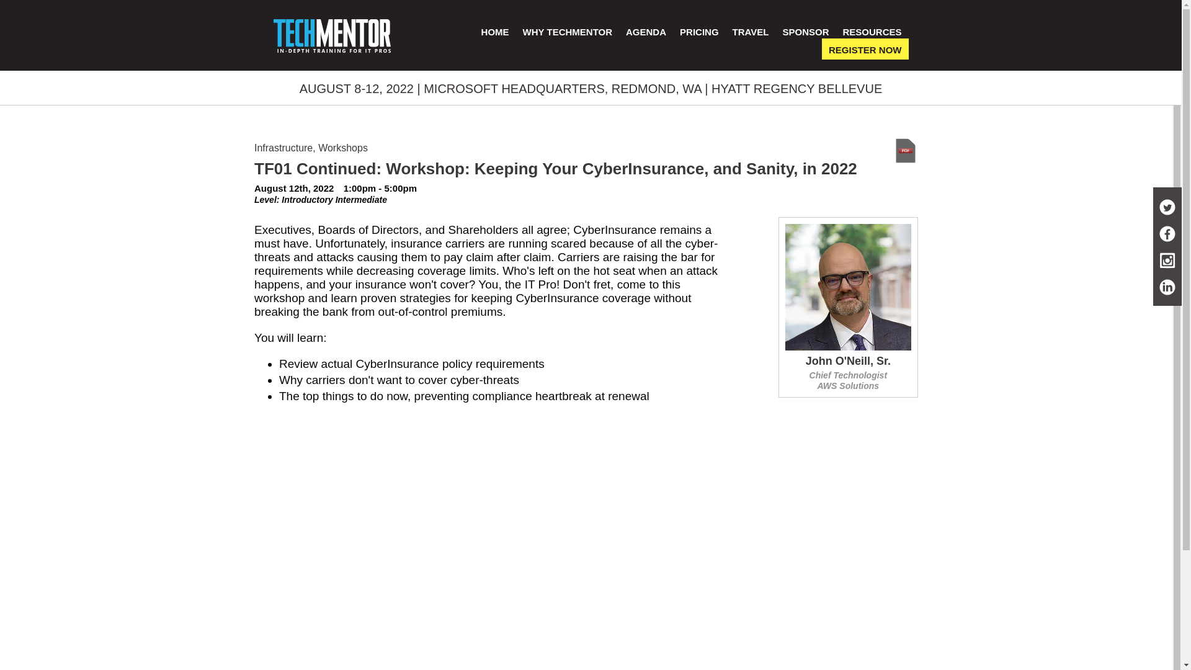 The width and height of the screenshot is (1191, 670). What do you see at coordinates (847, 362) in the screenshot?
I see `John O'Neill, Sr.` at bounding box center [847, 362].